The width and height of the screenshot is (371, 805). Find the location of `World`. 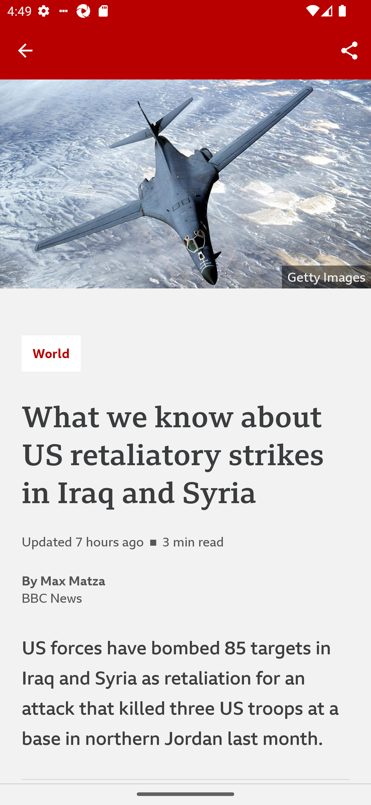

World is located at coordinates (51, 353).